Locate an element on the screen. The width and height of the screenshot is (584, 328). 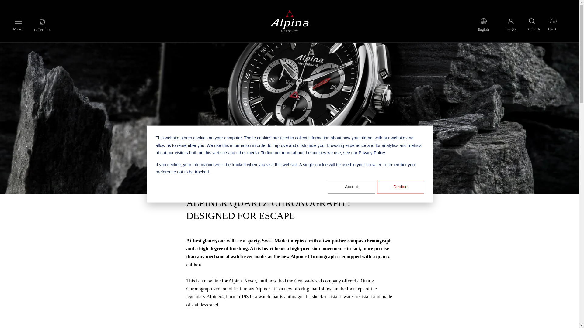
Collections is located at coordinates (42, 26).